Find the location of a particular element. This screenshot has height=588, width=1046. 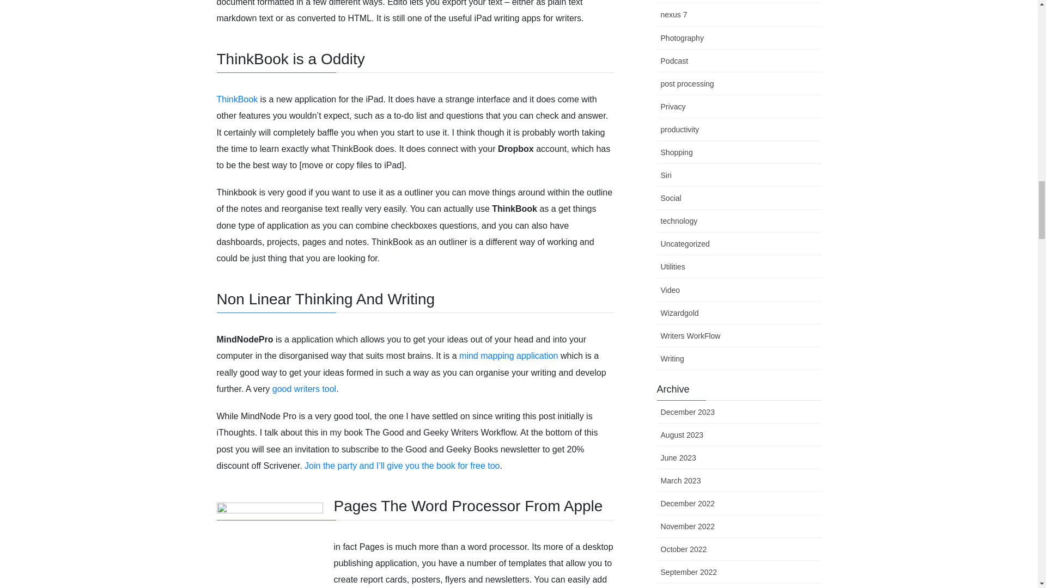

Get the Good and Geeky Writers Workflow Book for Free is located at coordinates (402, 465).